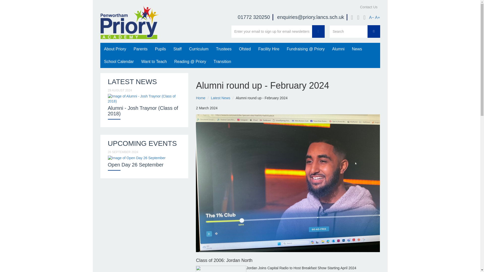 The image size is (484, 272). What do you see at coordinates (269, 49) in the screenshot?
I see `Facility Hire` at bounding box center [269, 49].